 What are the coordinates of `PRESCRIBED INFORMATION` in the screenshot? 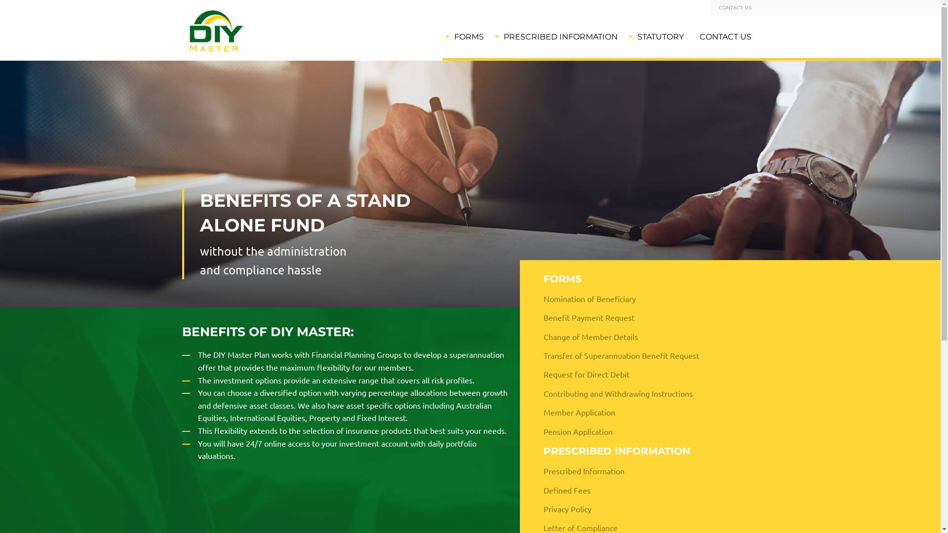 It's located at (643, 451).